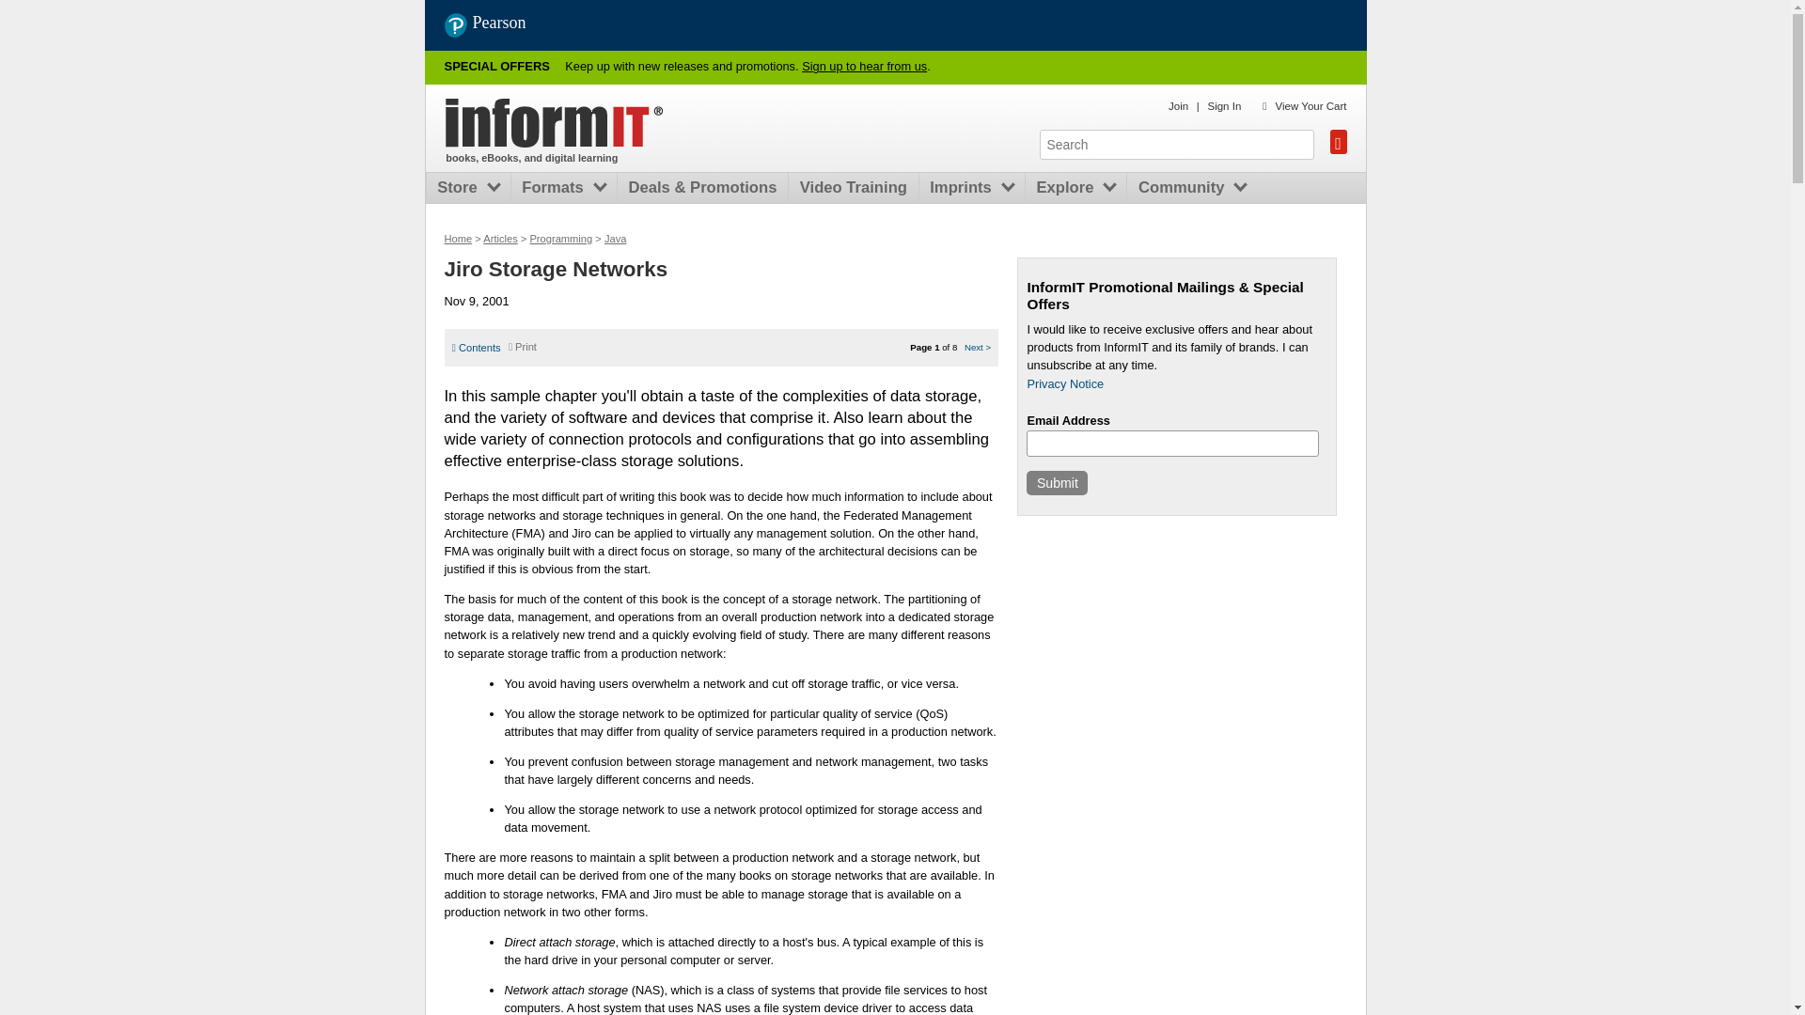 The width and height of the screenshot is (1805, 1015). I want to click on Submit, so click(1057, 483).